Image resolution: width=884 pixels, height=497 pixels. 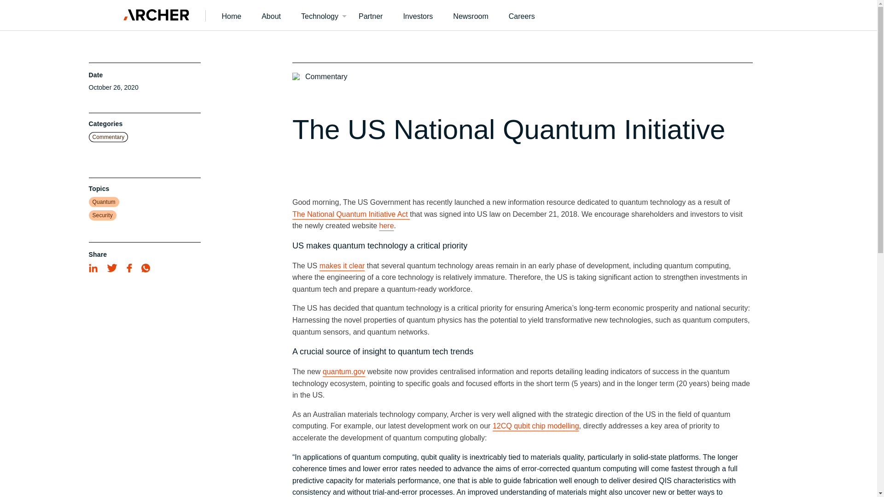 I want to click on Partner, so click(x=370, y=15).